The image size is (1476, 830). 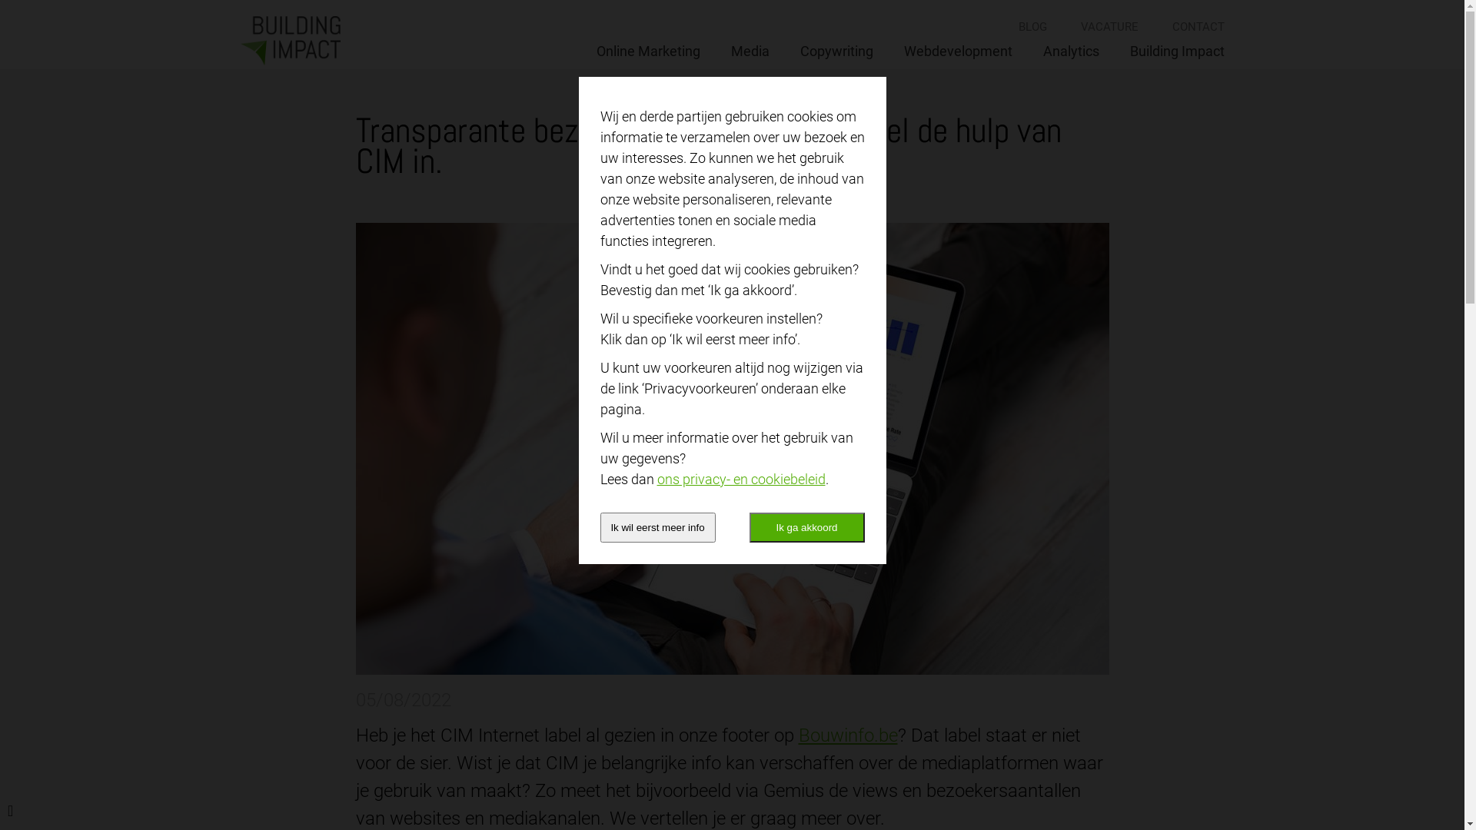 I want to click on Ik ga akkoord, so click(x=806, y=527).